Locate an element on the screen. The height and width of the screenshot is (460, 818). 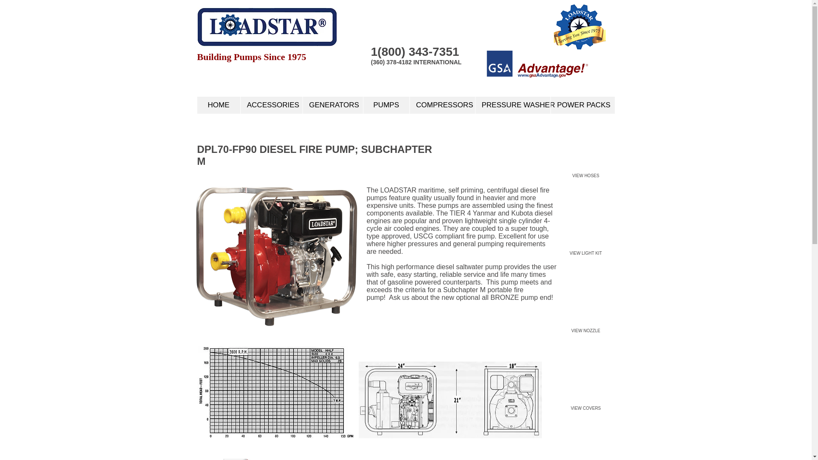
POWER PACKS is located at coordinates (583, 105).